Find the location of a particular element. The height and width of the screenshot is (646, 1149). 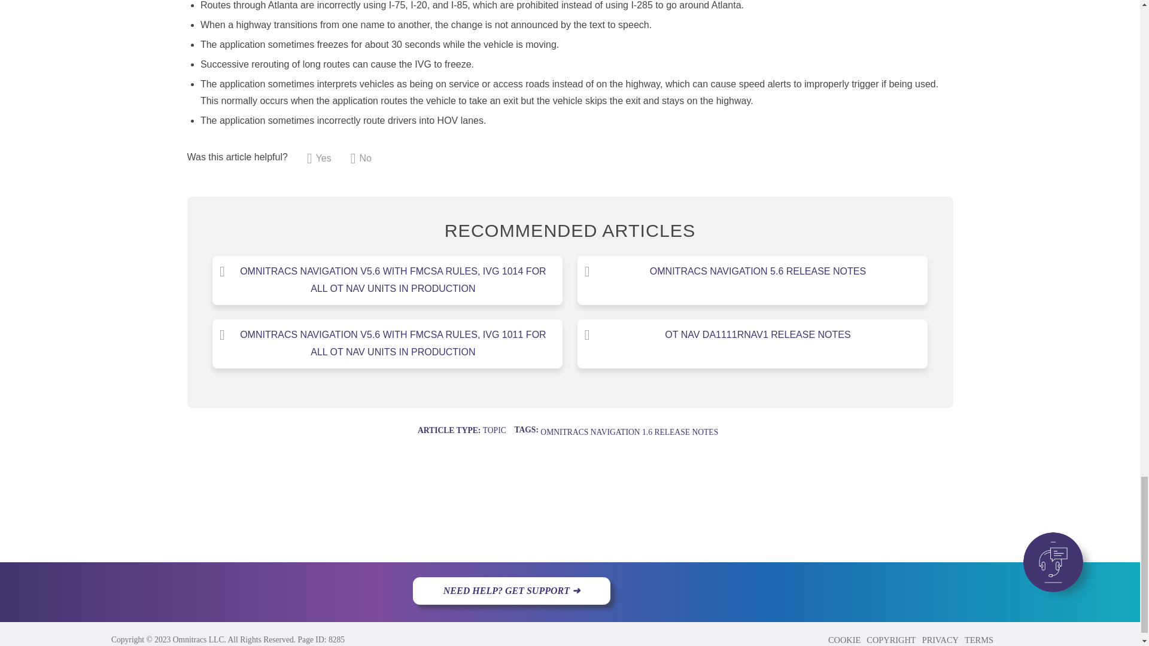

No is located at coordinates (360, 158).